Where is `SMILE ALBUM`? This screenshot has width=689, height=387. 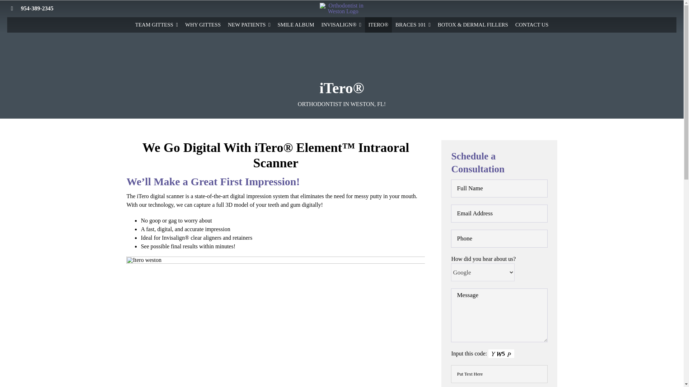 SMILE ALBUM is located at coordinates (296, 24).